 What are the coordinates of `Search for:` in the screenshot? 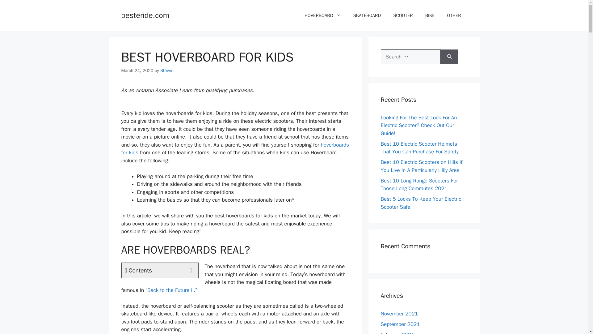 It's located at (410, 57).